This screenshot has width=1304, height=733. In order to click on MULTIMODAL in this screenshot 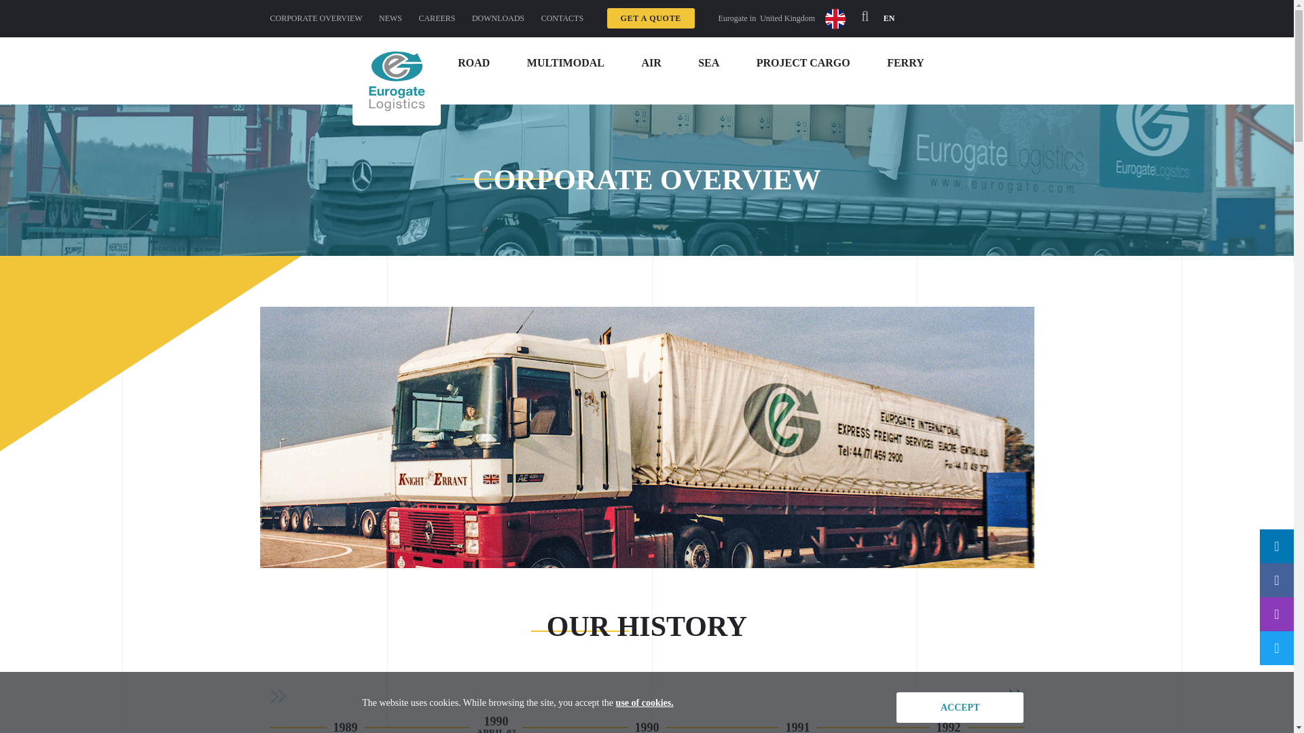, I will do `click(565, 62)`.